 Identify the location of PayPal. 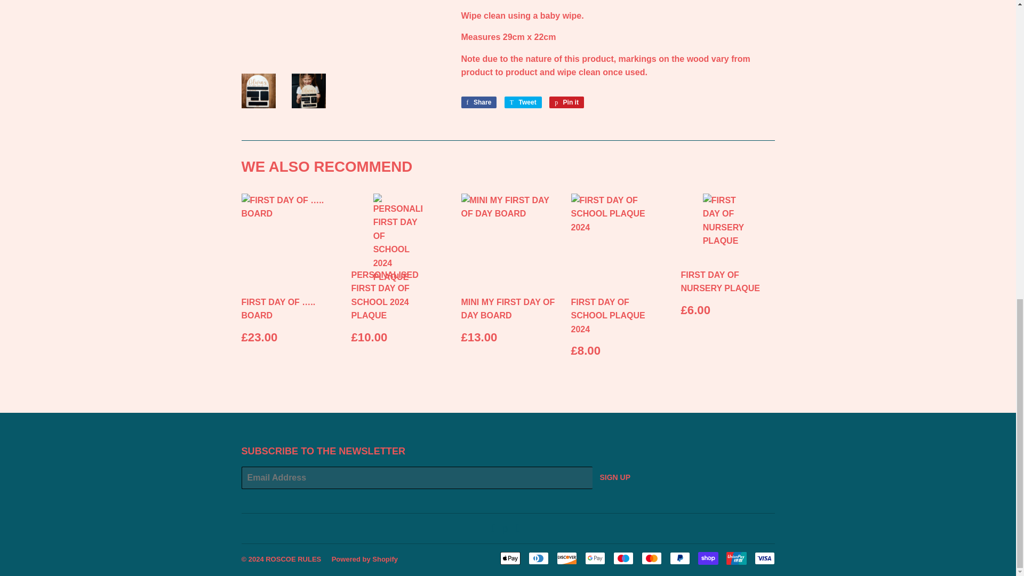
(679, 558).